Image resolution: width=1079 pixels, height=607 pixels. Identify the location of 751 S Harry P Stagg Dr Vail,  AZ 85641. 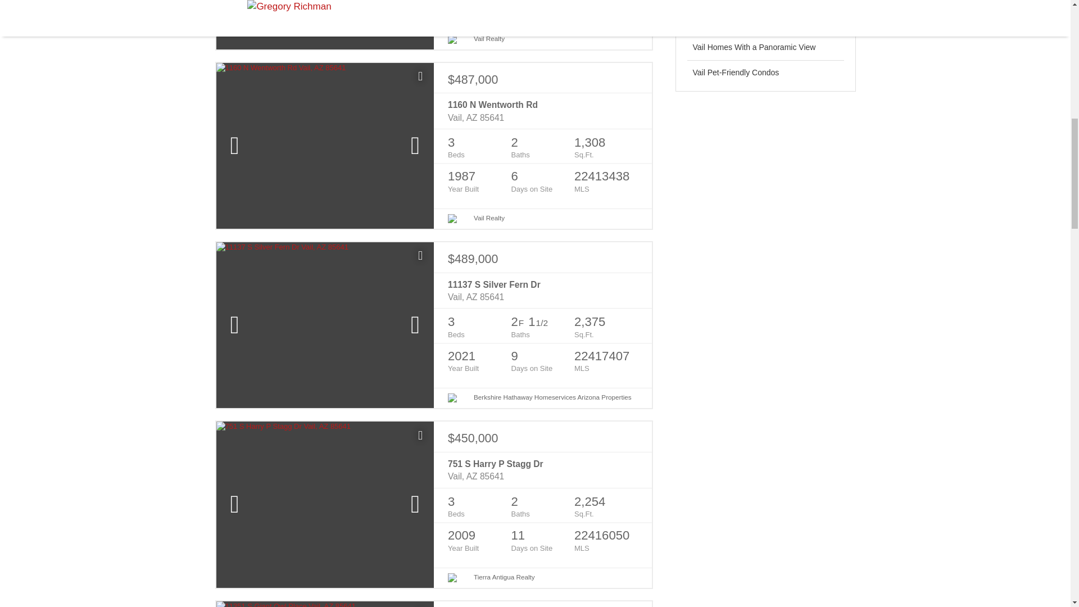
(542, 470).